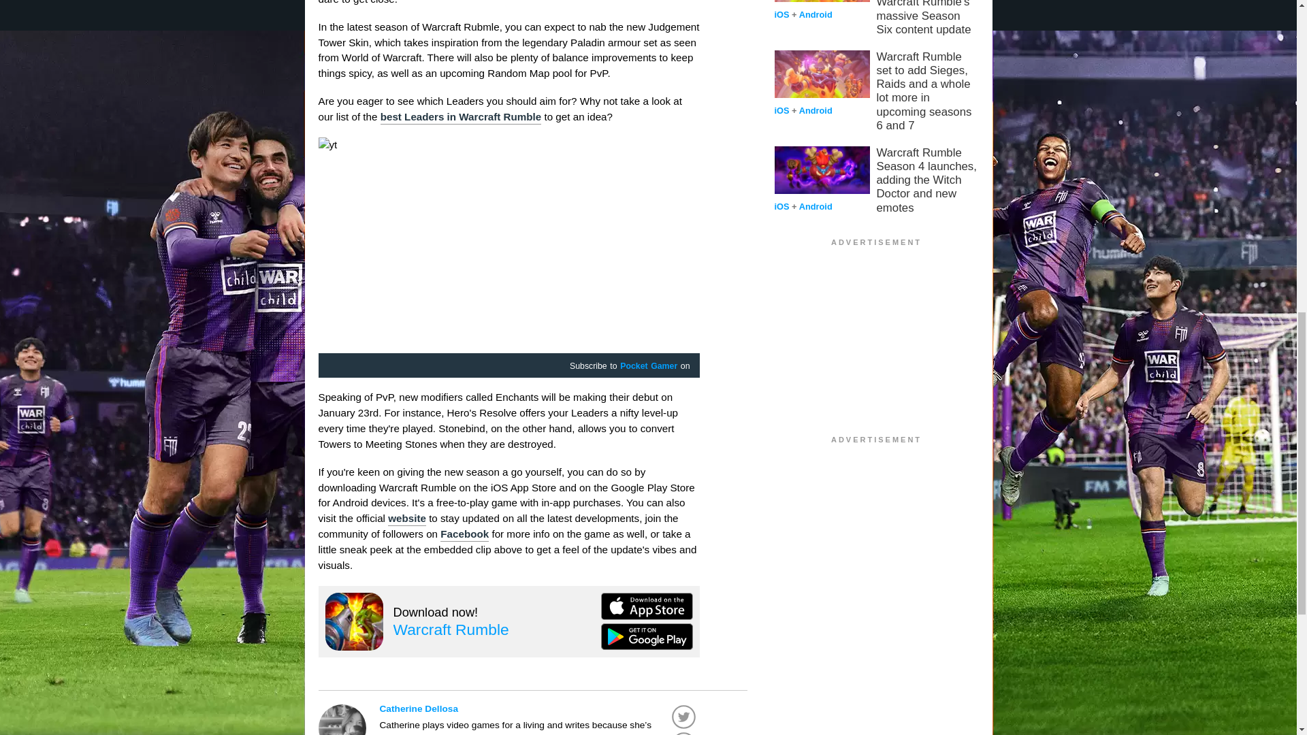 The height and width of the screenshot is (735, 1307). I want to click on best Leaders in Warcraft Rumble, so click(461, 117).